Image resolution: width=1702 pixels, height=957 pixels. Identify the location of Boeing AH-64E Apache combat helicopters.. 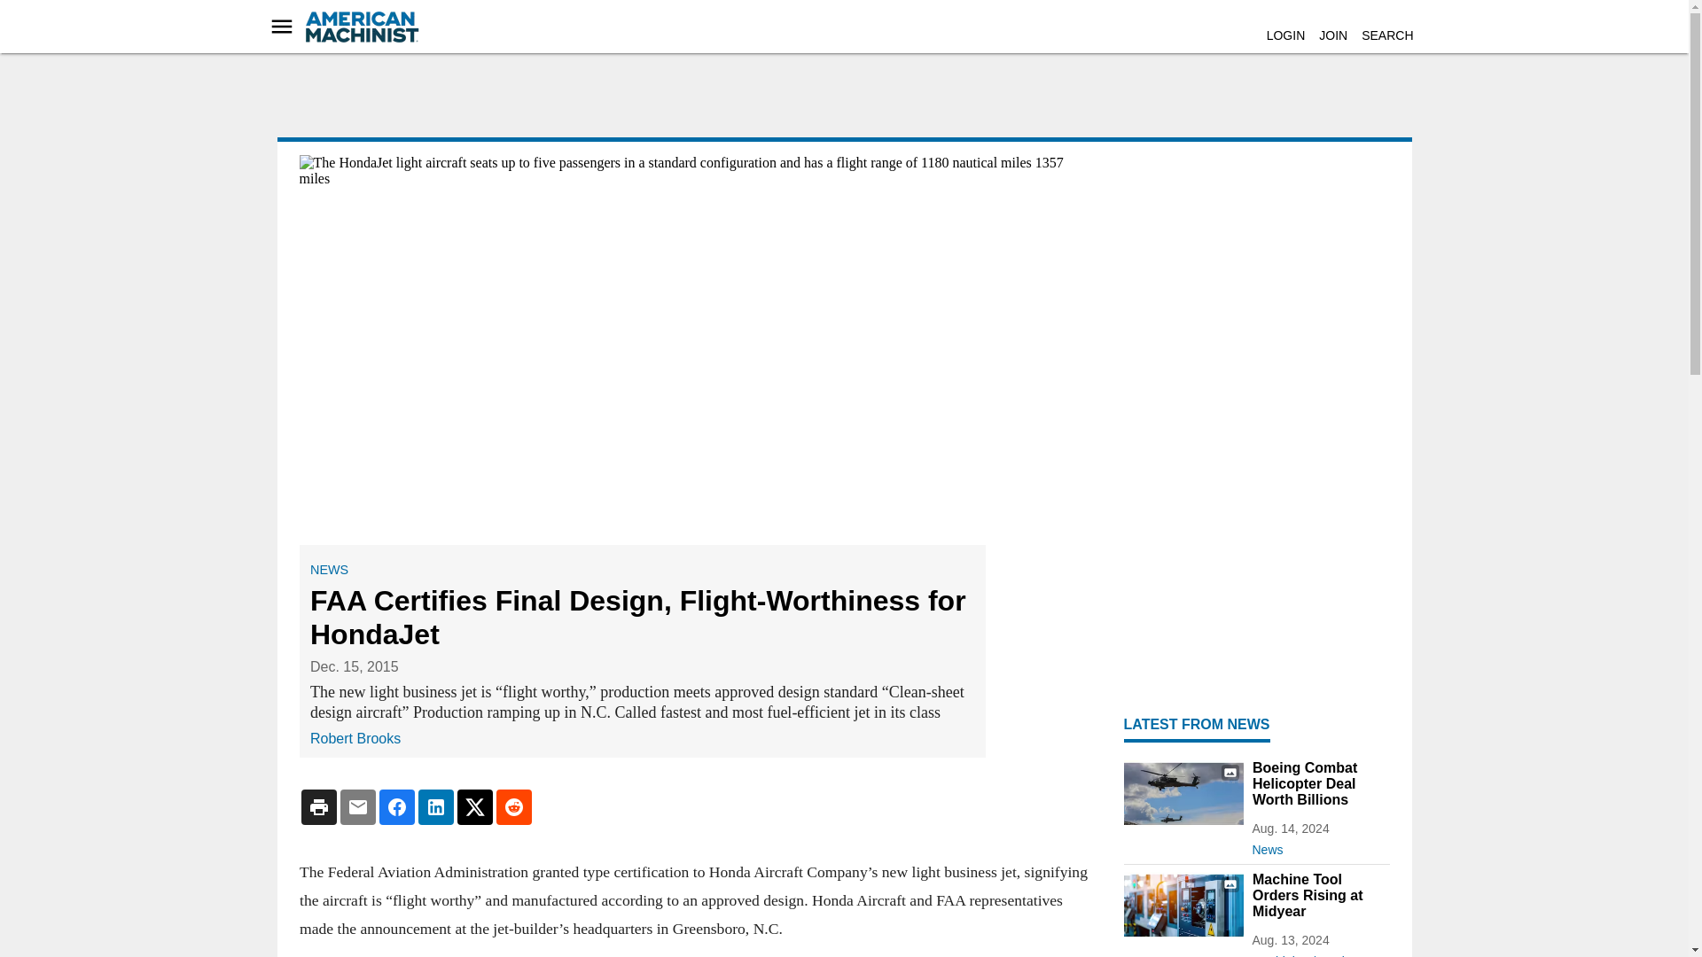
(1183, 793).